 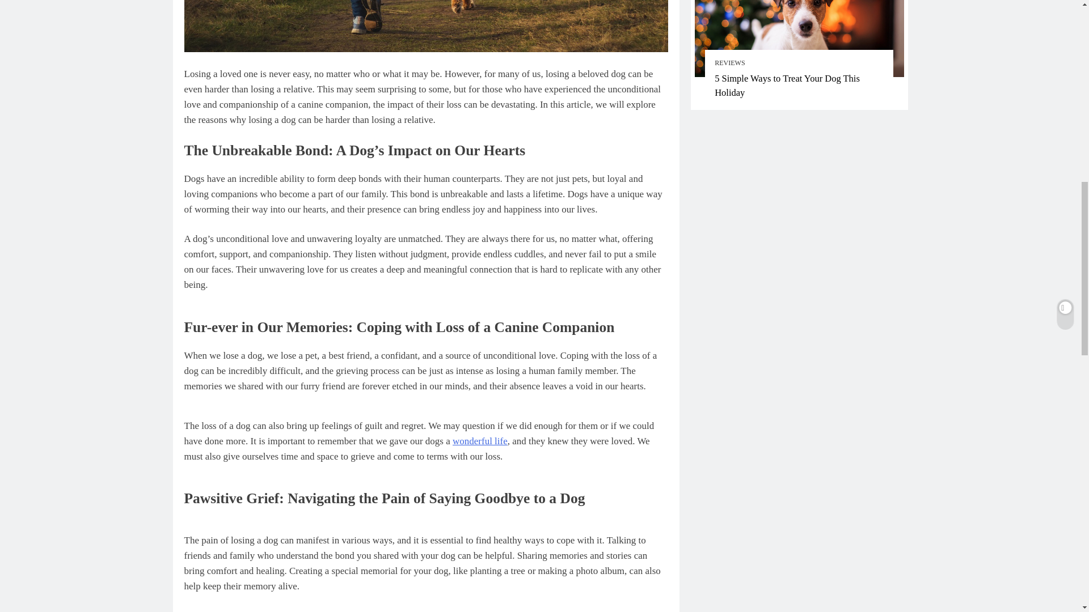 What do you see at coordinates (480, 441) in the screenshot?
I see `wonderful life` at bounding box center [480, 441].